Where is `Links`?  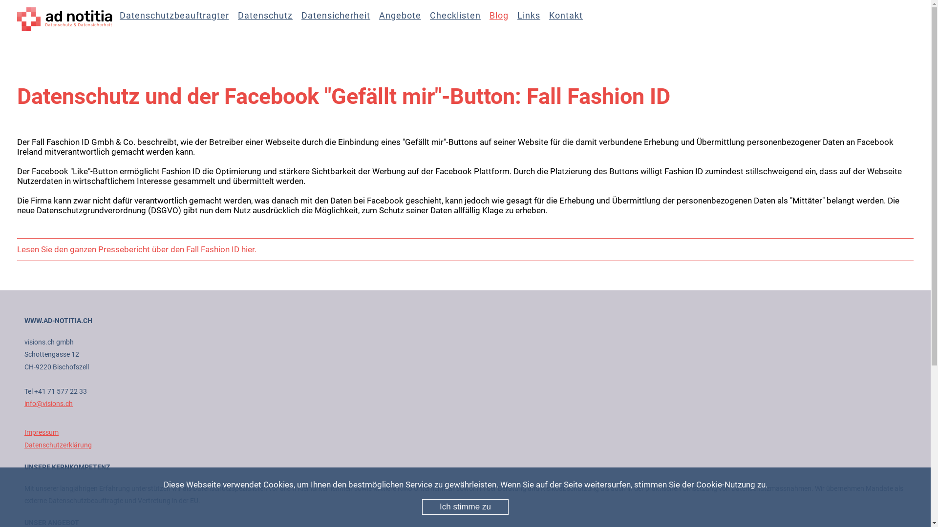
Links is located at coordinates (533, 20).